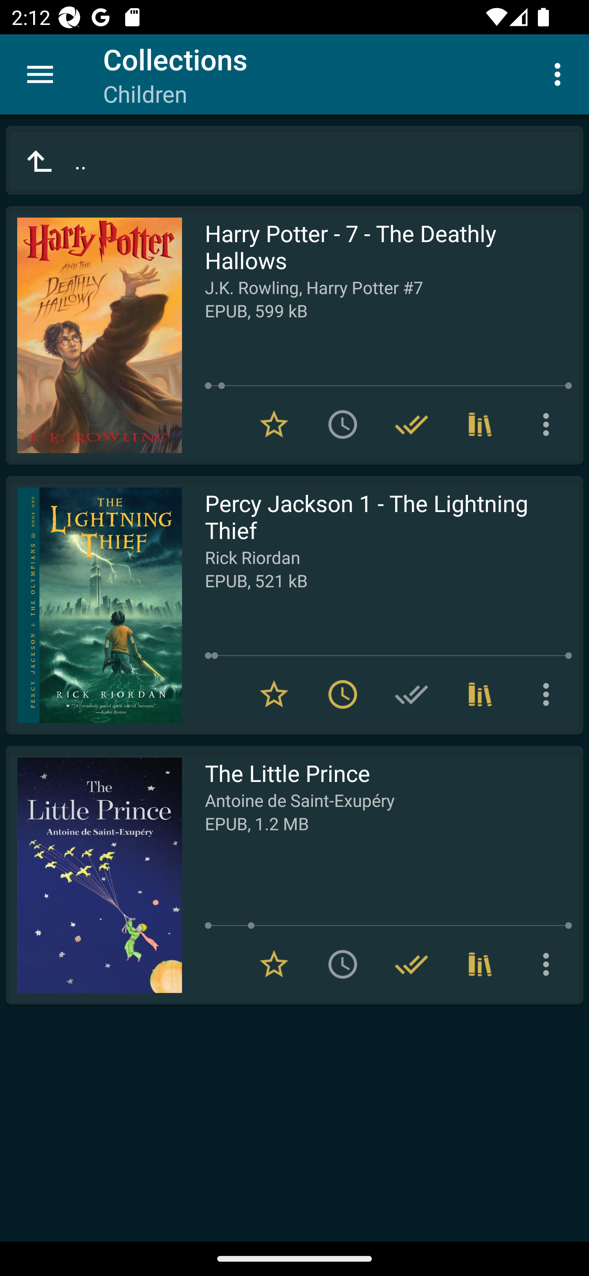 Image resolution: width=589 pixels, height=1276 pixels. What do you see at coordinates (343, 425) in the screenshot?
I see `Add to To read` at bounding box center [343, 425].